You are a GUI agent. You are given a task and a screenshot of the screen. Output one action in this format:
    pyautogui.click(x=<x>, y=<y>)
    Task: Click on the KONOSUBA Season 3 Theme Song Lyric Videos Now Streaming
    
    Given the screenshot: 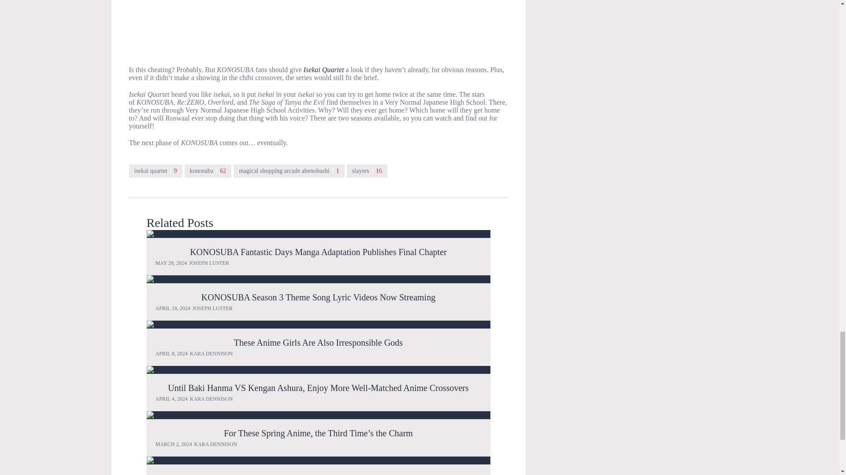 What is the action you would take?
    pyautogui.click(x=318, y=297)
    